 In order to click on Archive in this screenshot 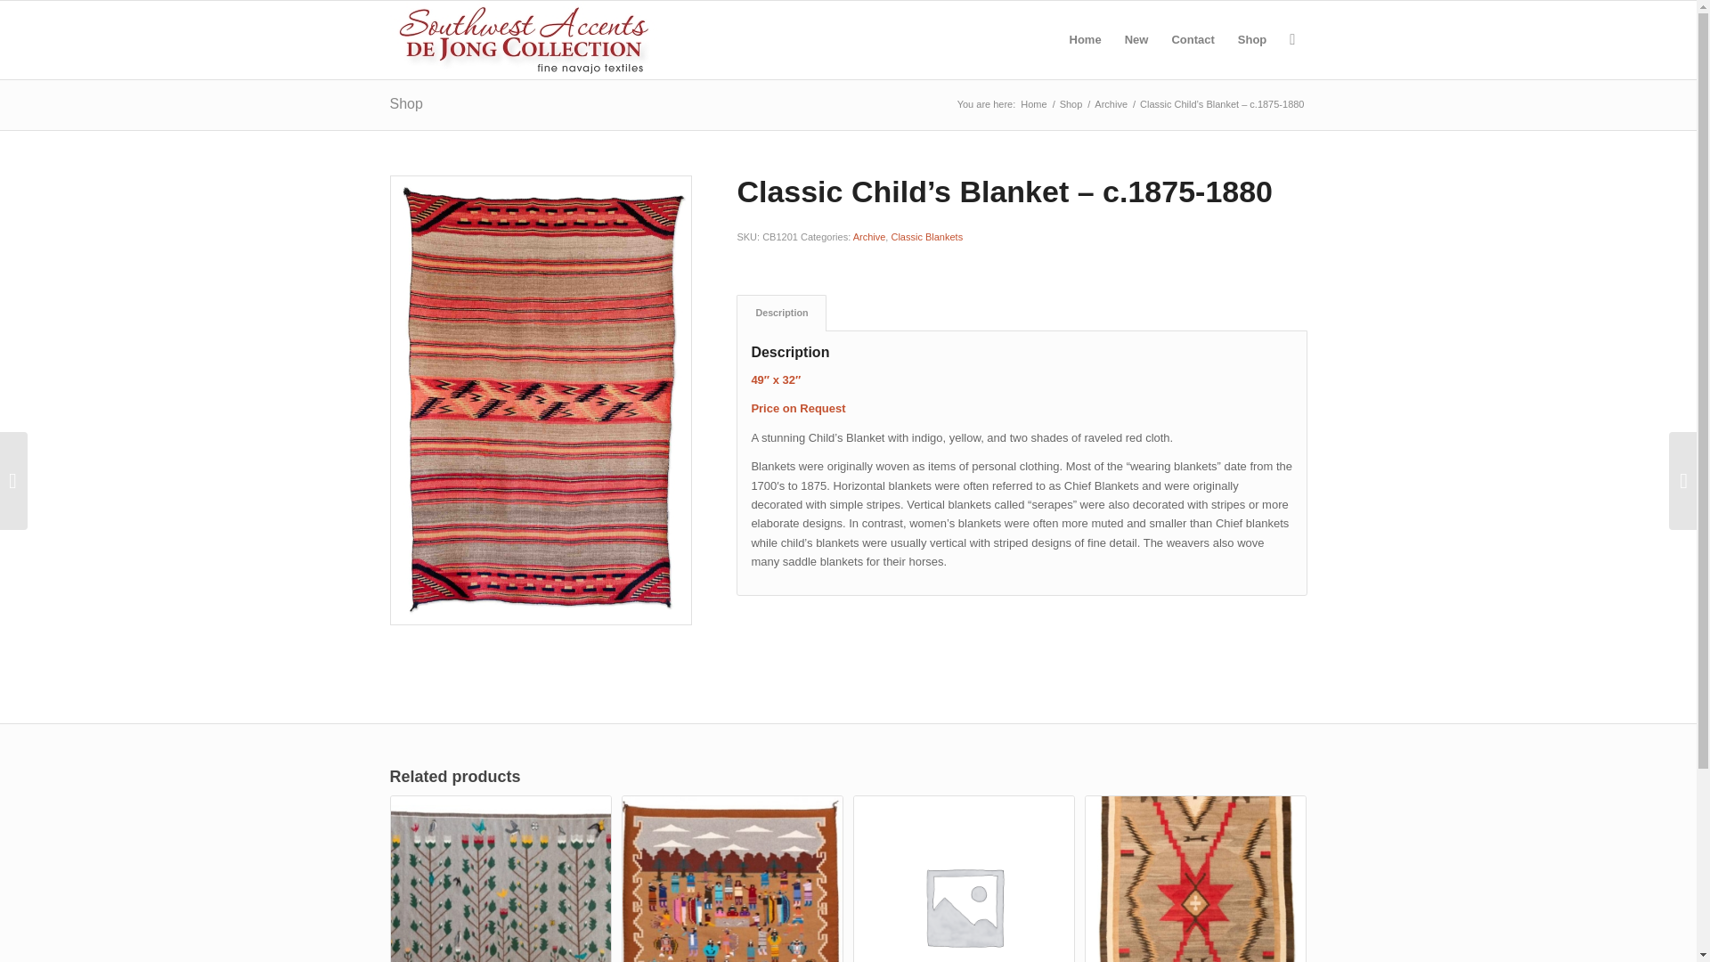, I will do `click(869, 237)`.